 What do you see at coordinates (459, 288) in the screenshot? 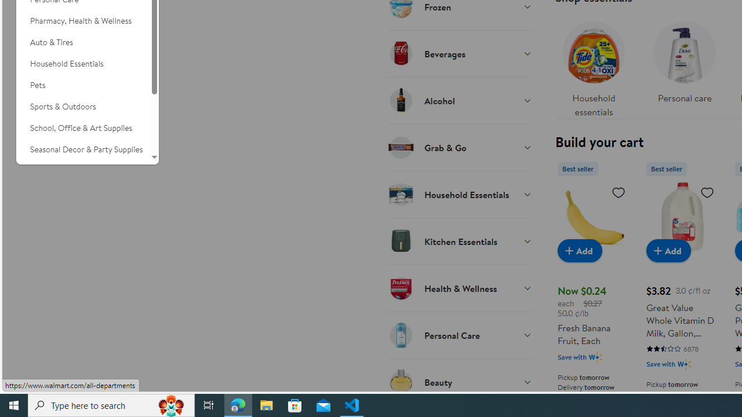
I see `Health & Wellness` at bounding box center [459, 288].